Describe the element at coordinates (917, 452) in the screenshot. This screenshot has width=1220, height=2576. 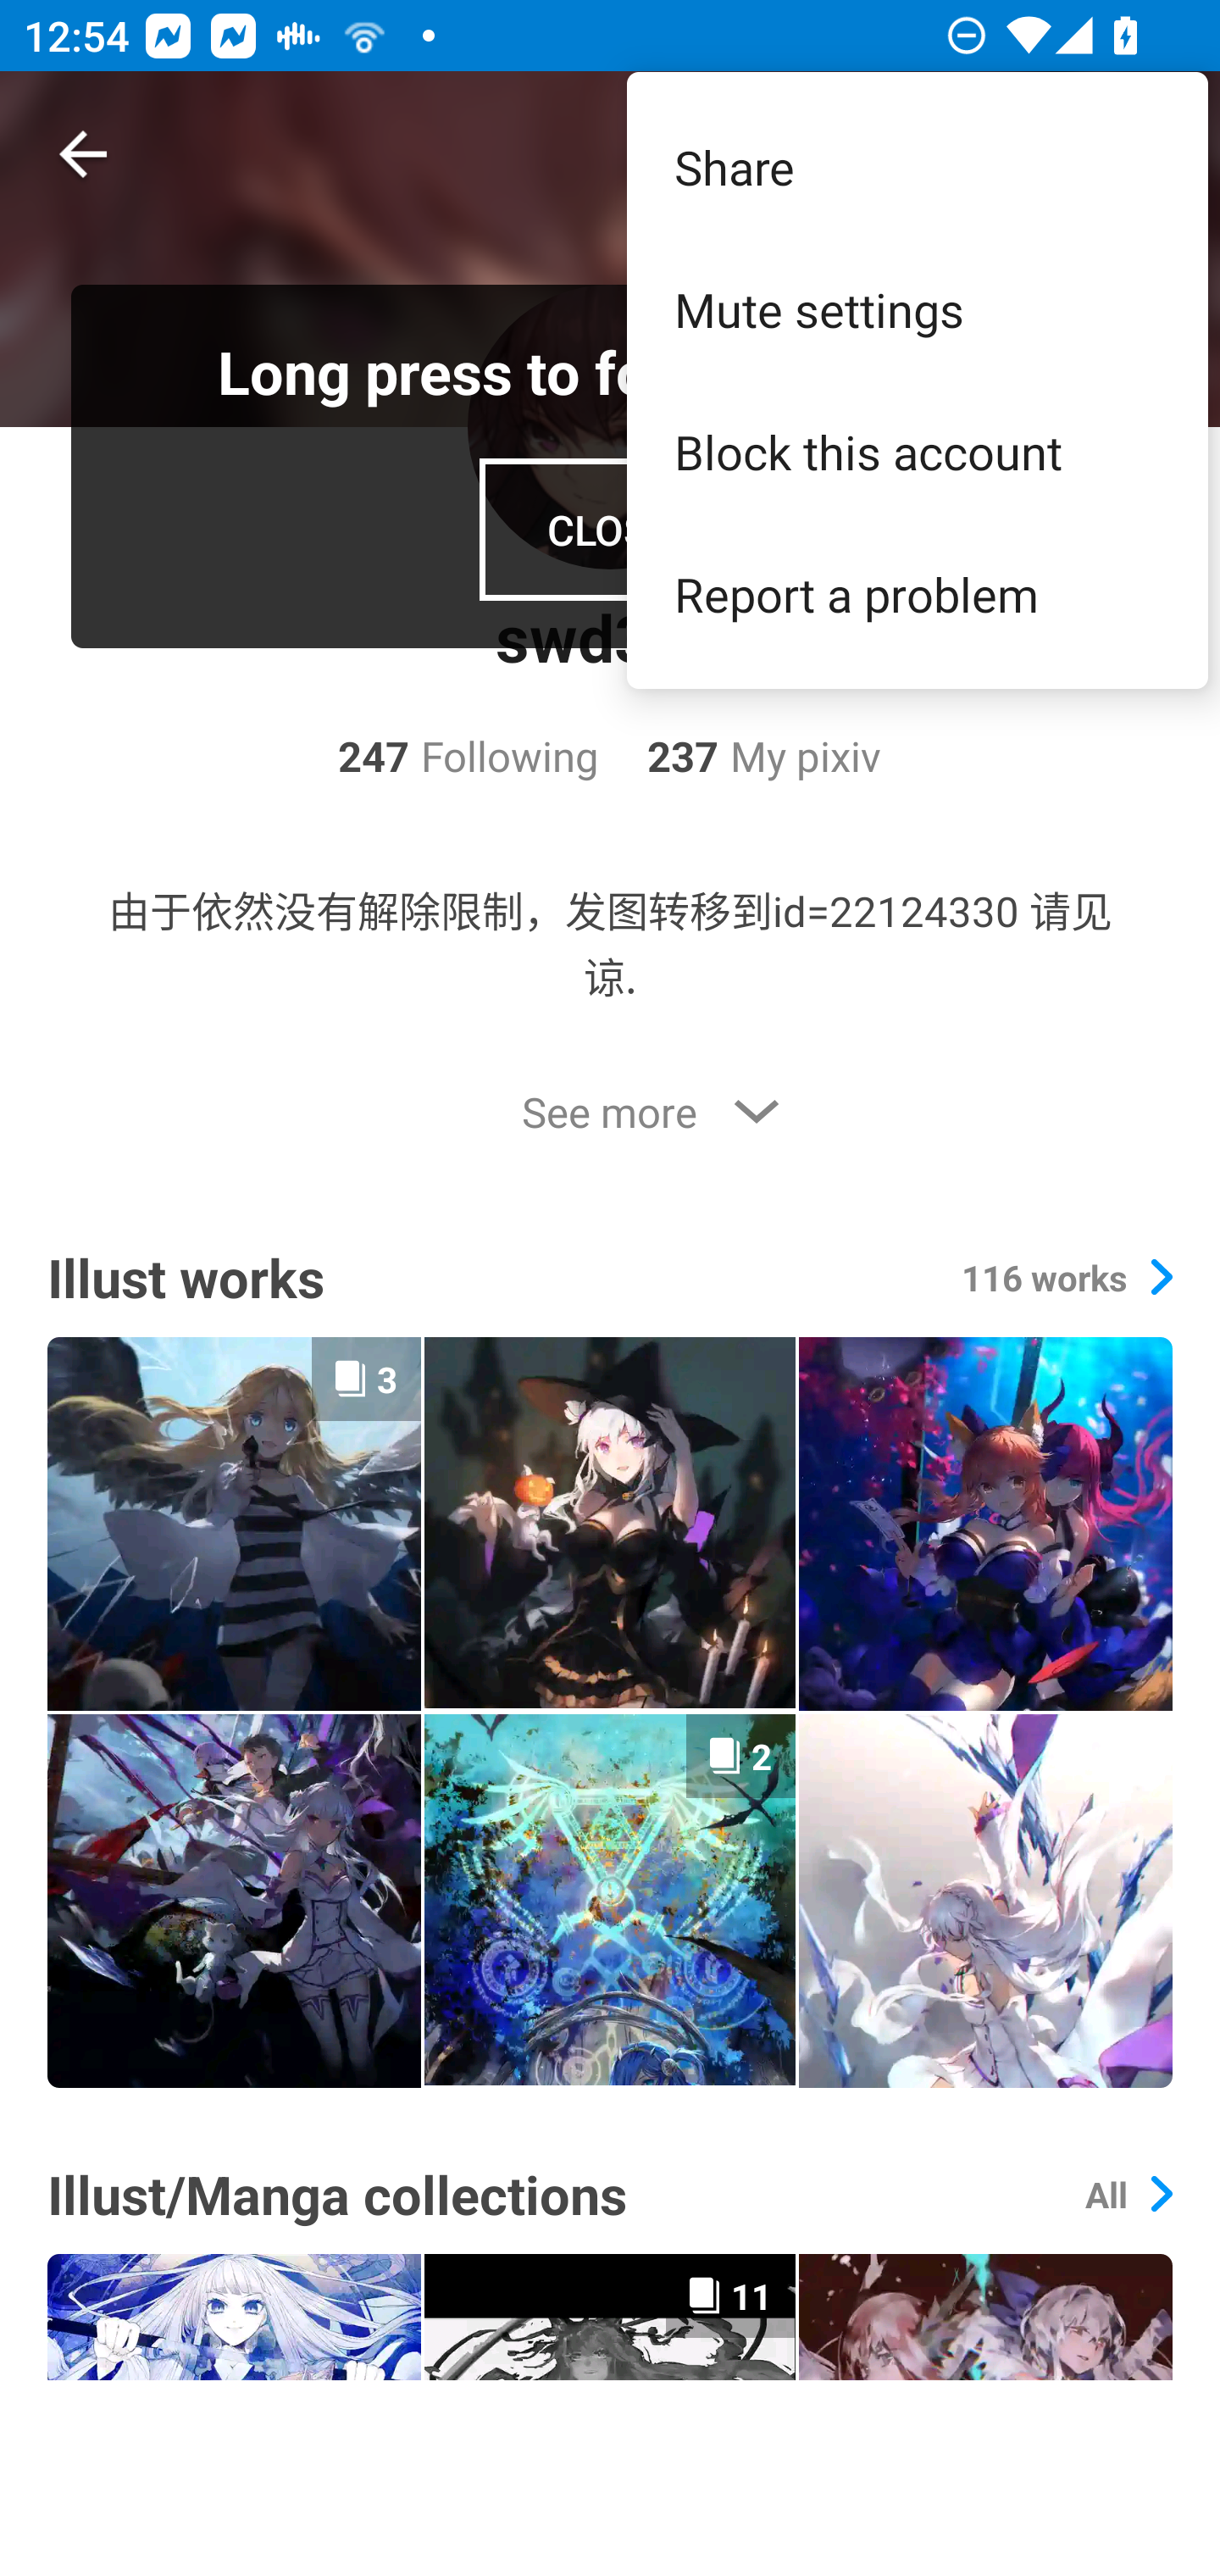
I see `Block this account` at that location.